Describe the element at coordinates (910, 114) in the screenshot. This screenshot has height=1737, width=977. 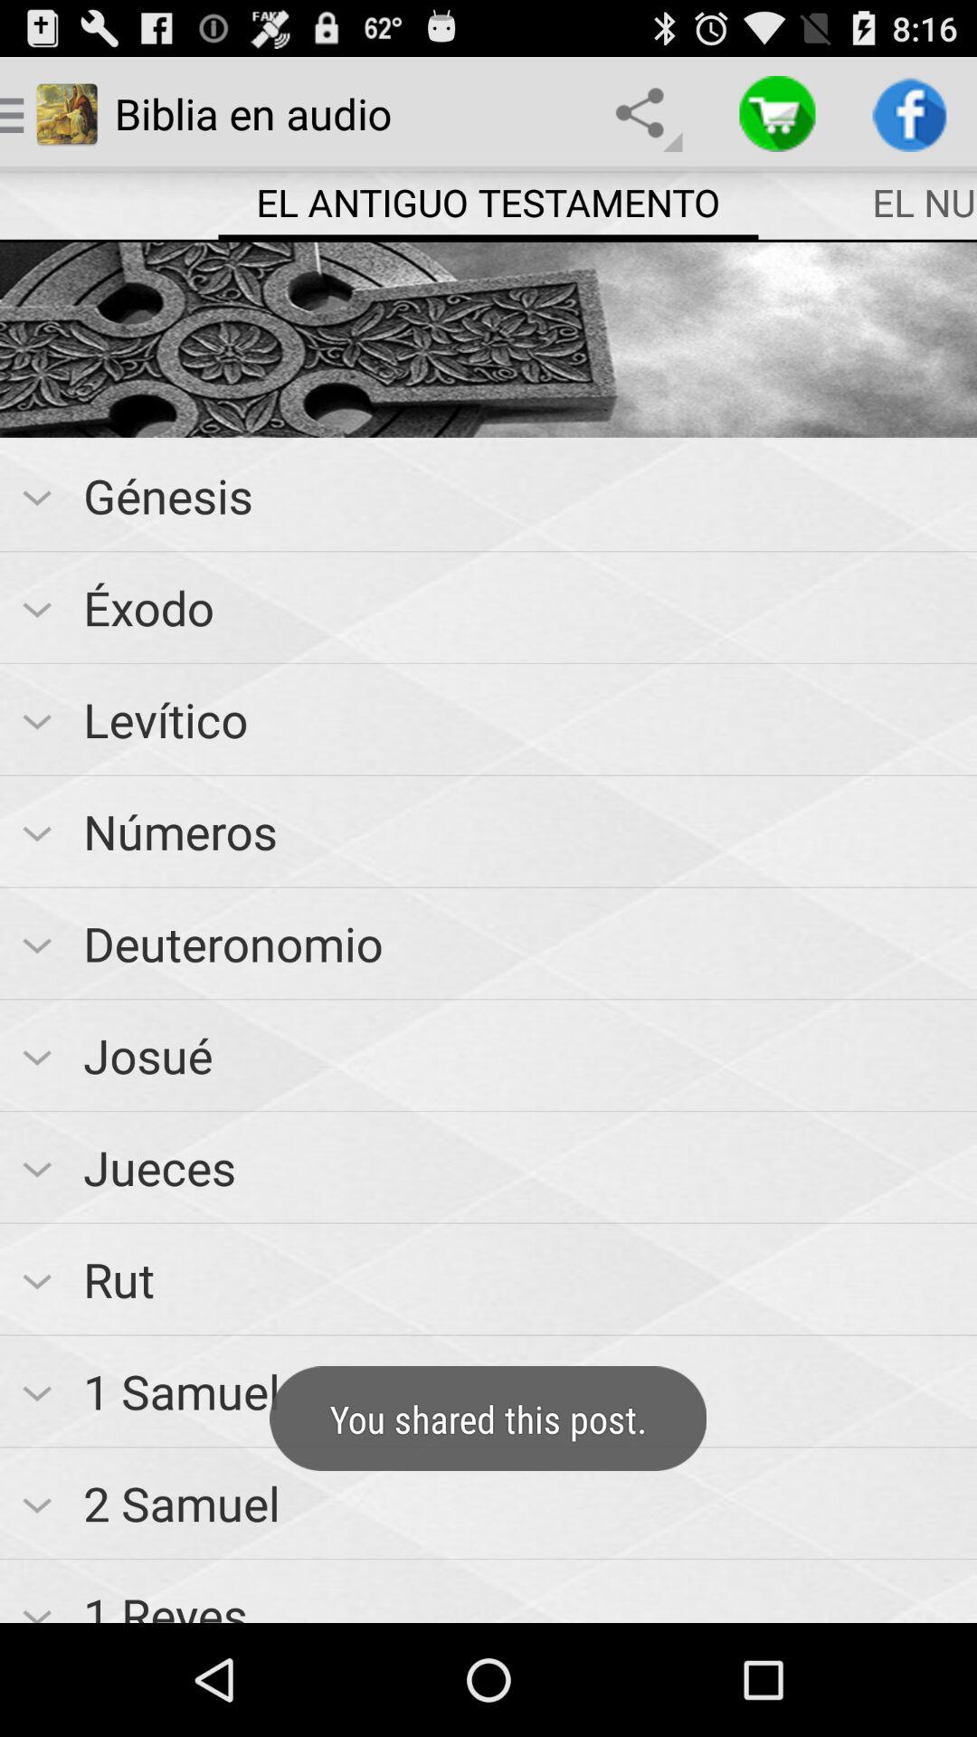
I see `choose app above the el nuevo testamento item` at that location.